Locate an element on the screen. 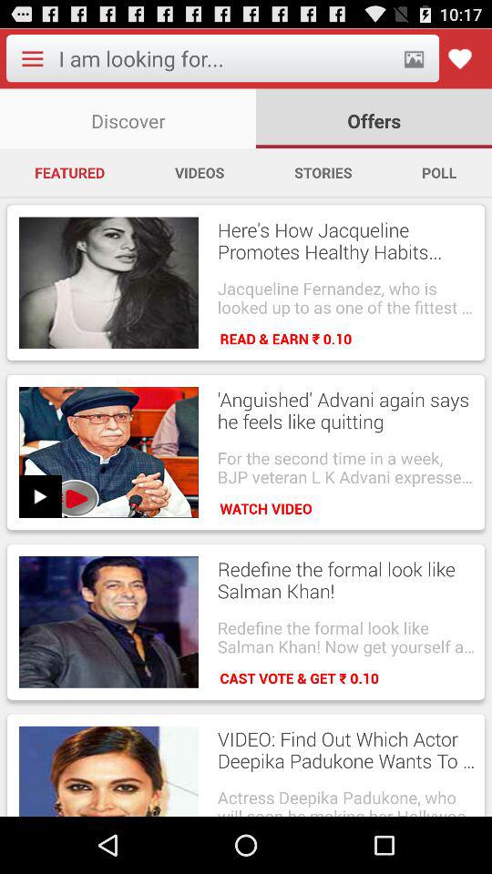  go to favorites is located at coordinates (459, 58).